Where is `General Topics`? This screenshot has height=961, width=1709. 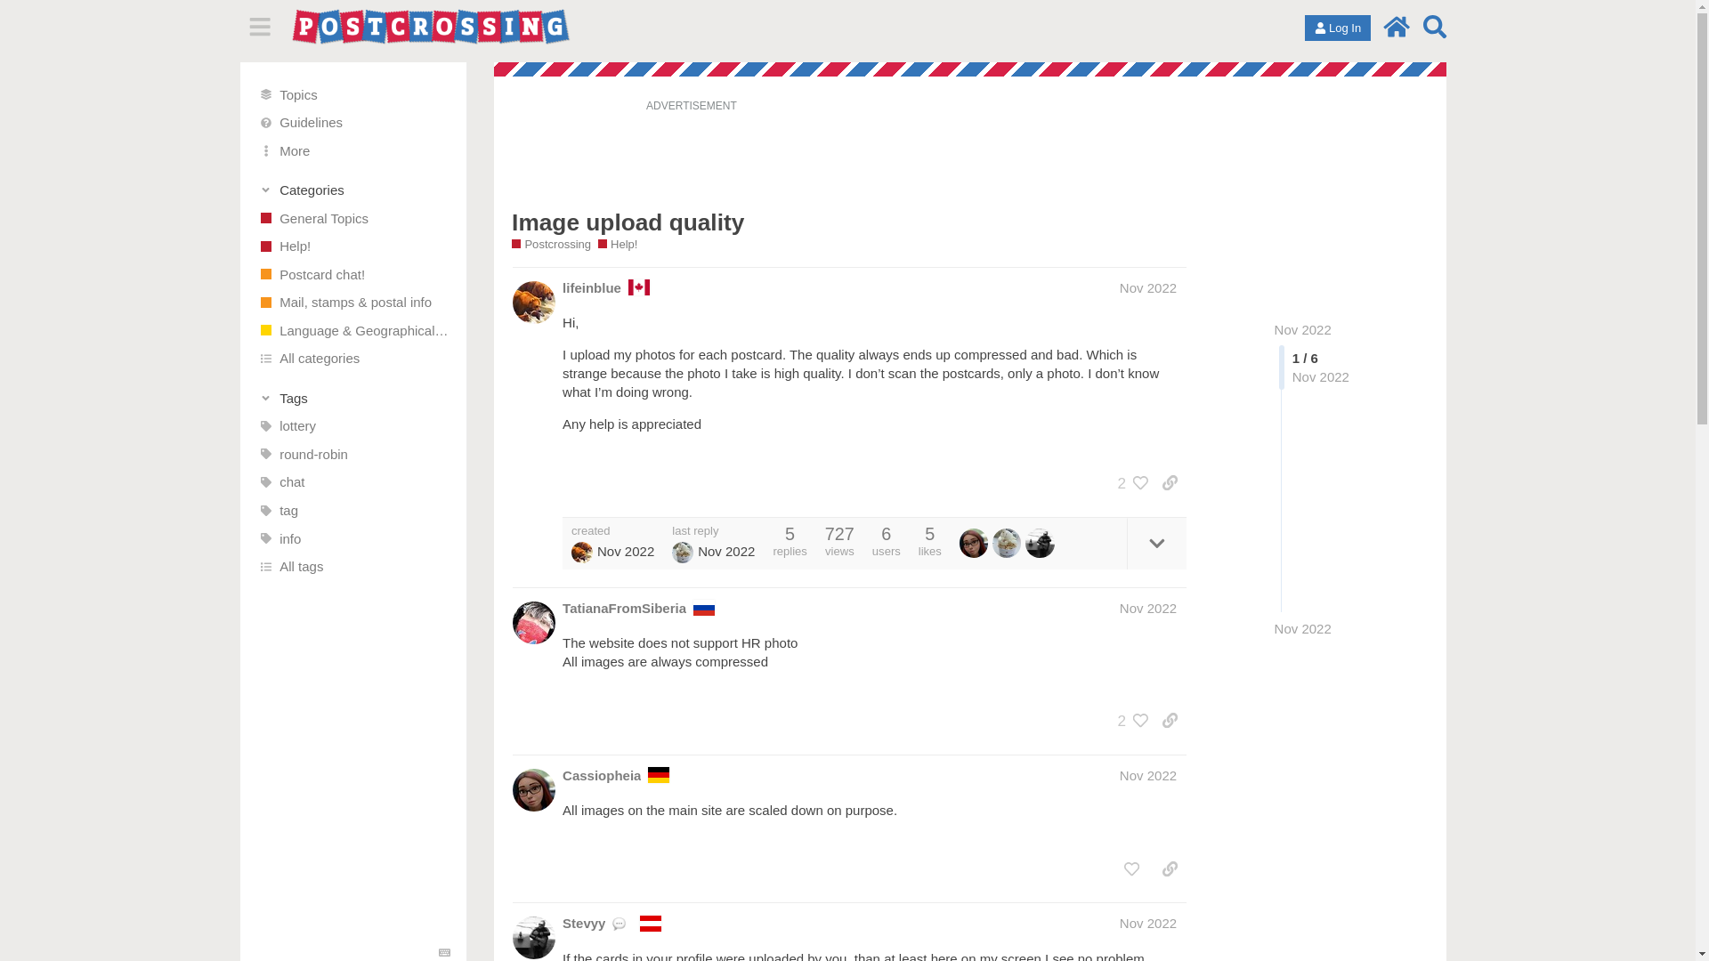 General Topics is located at coordinates (353, 217).